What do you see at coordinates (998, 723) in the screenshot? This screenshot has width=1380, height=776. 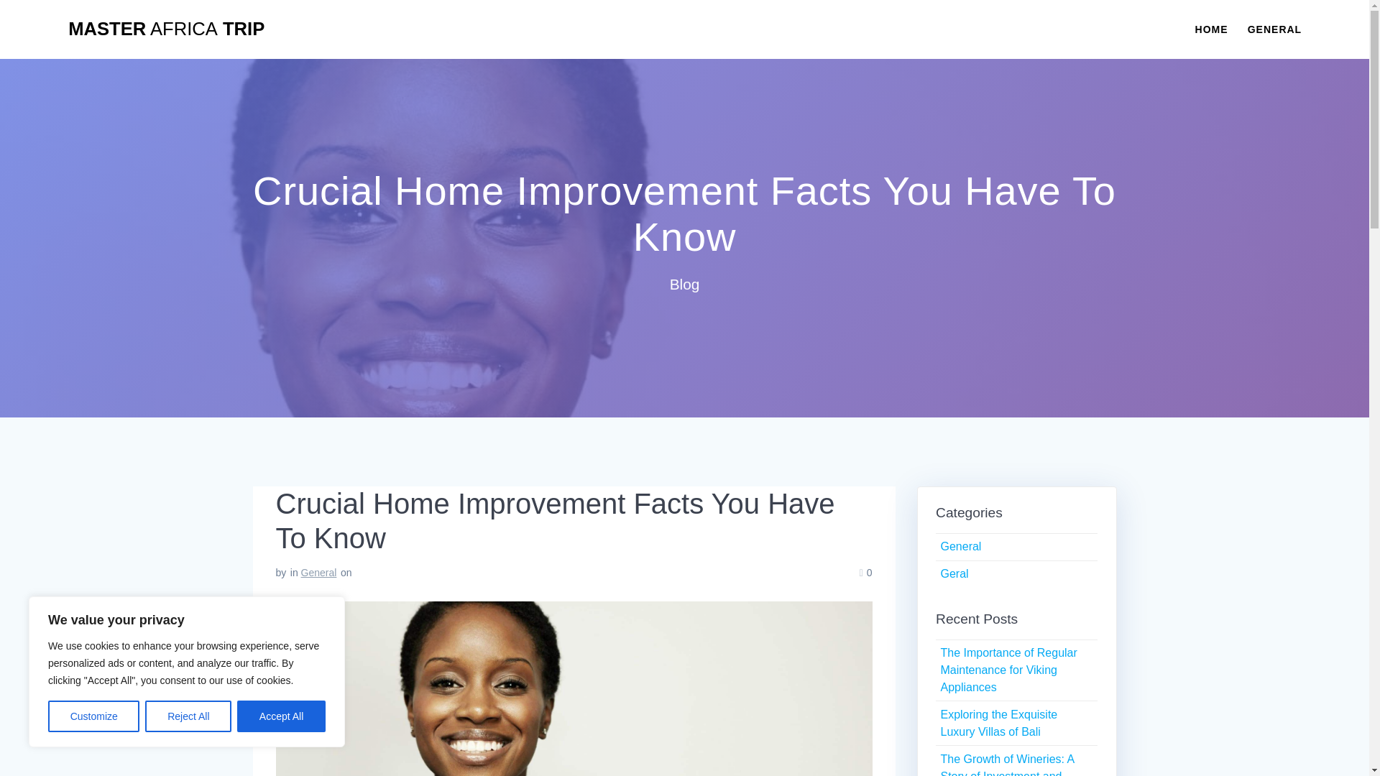 I see `Exploring the Exquisite Luxury Villas of Bali` at bounding box center [998, 723].